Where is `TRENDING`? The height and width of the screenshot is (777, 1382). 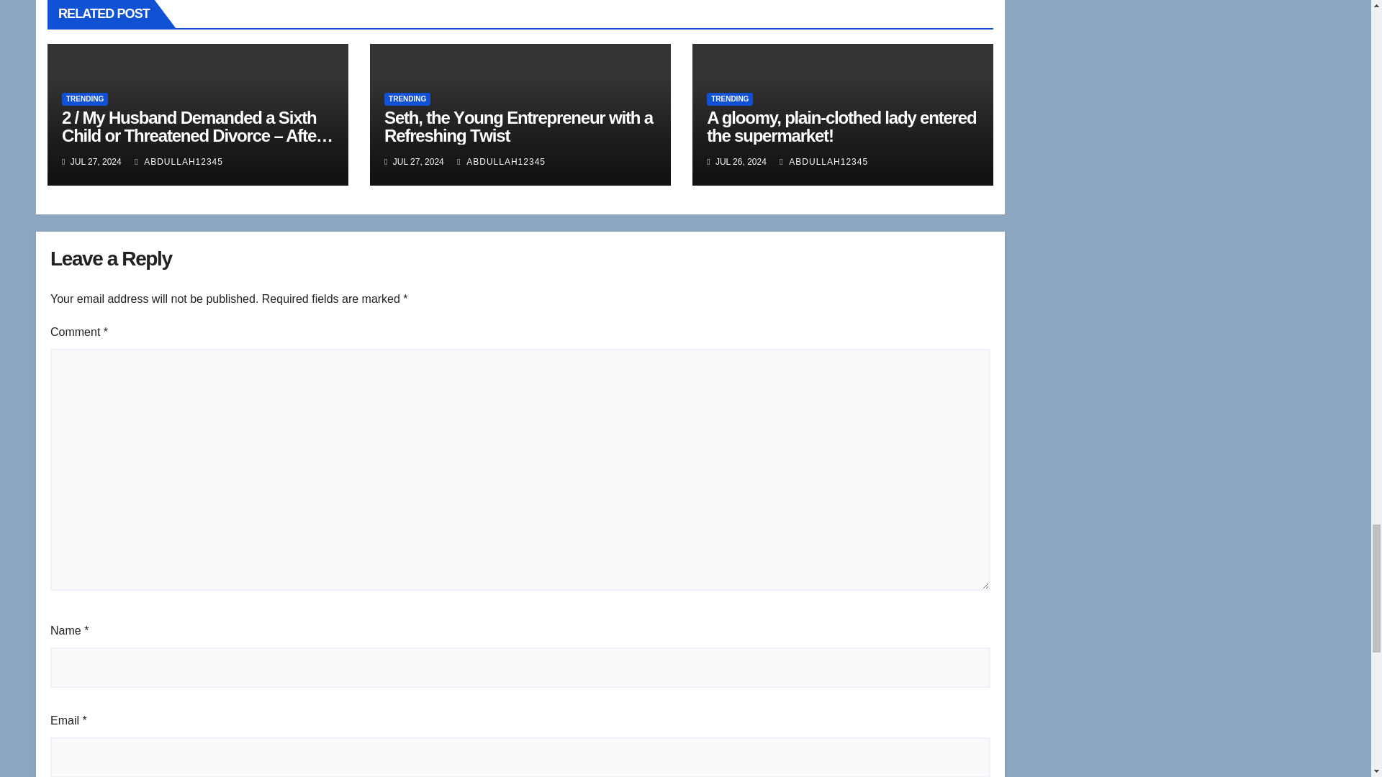 TRENDING is located at coordinates (85, 99).